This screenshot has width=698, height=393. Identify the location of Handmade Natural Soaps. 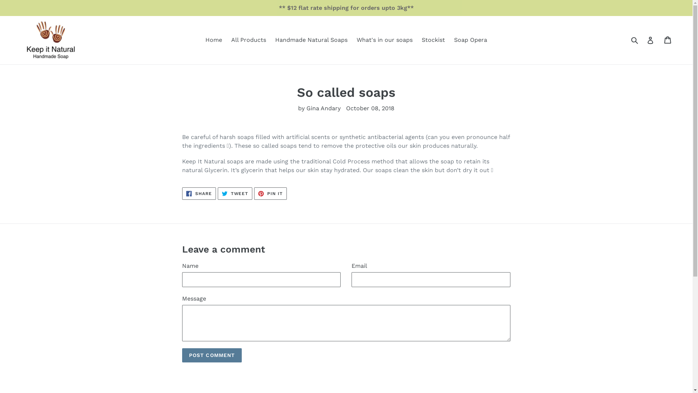
(311, 40).